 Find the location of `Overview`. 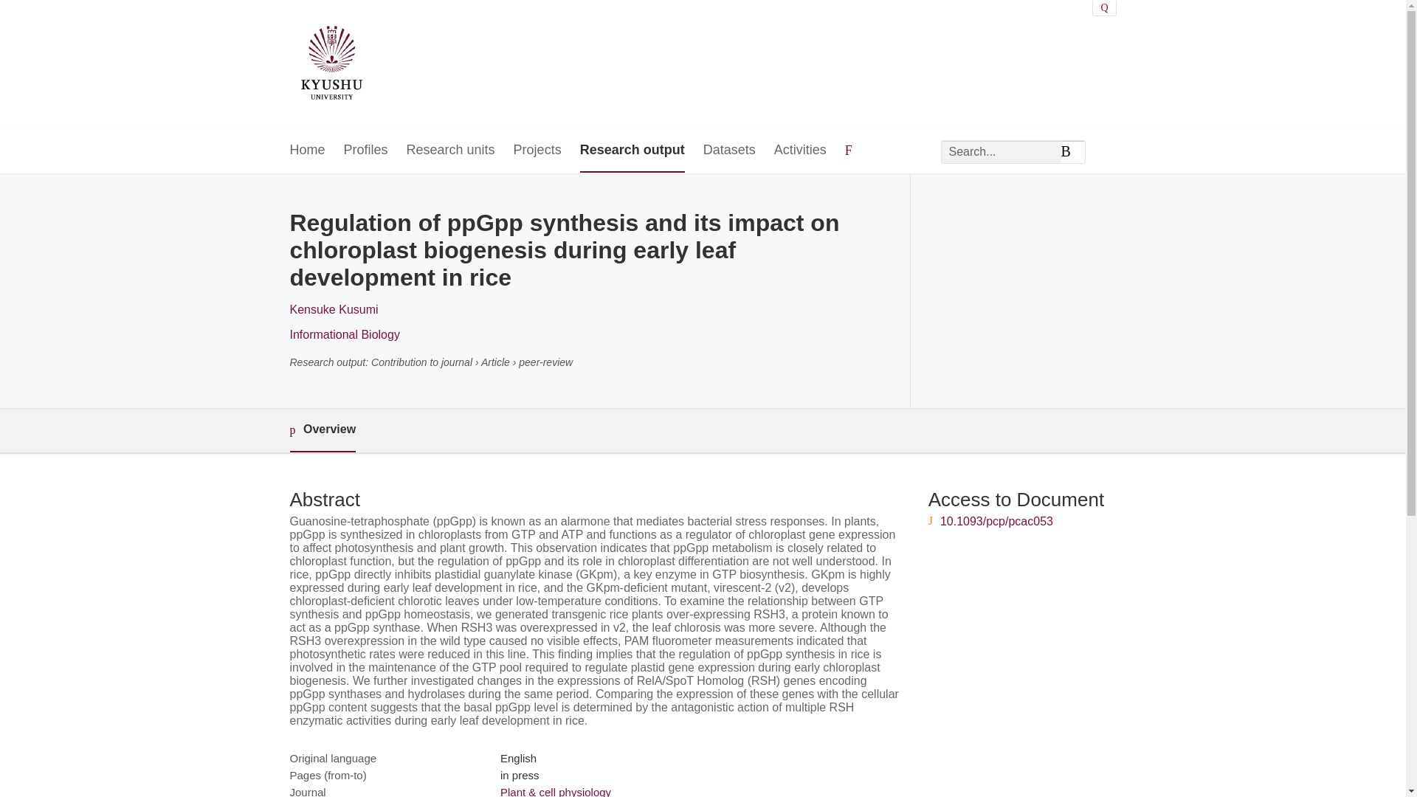

Overview is located at coordinates (322, 431).